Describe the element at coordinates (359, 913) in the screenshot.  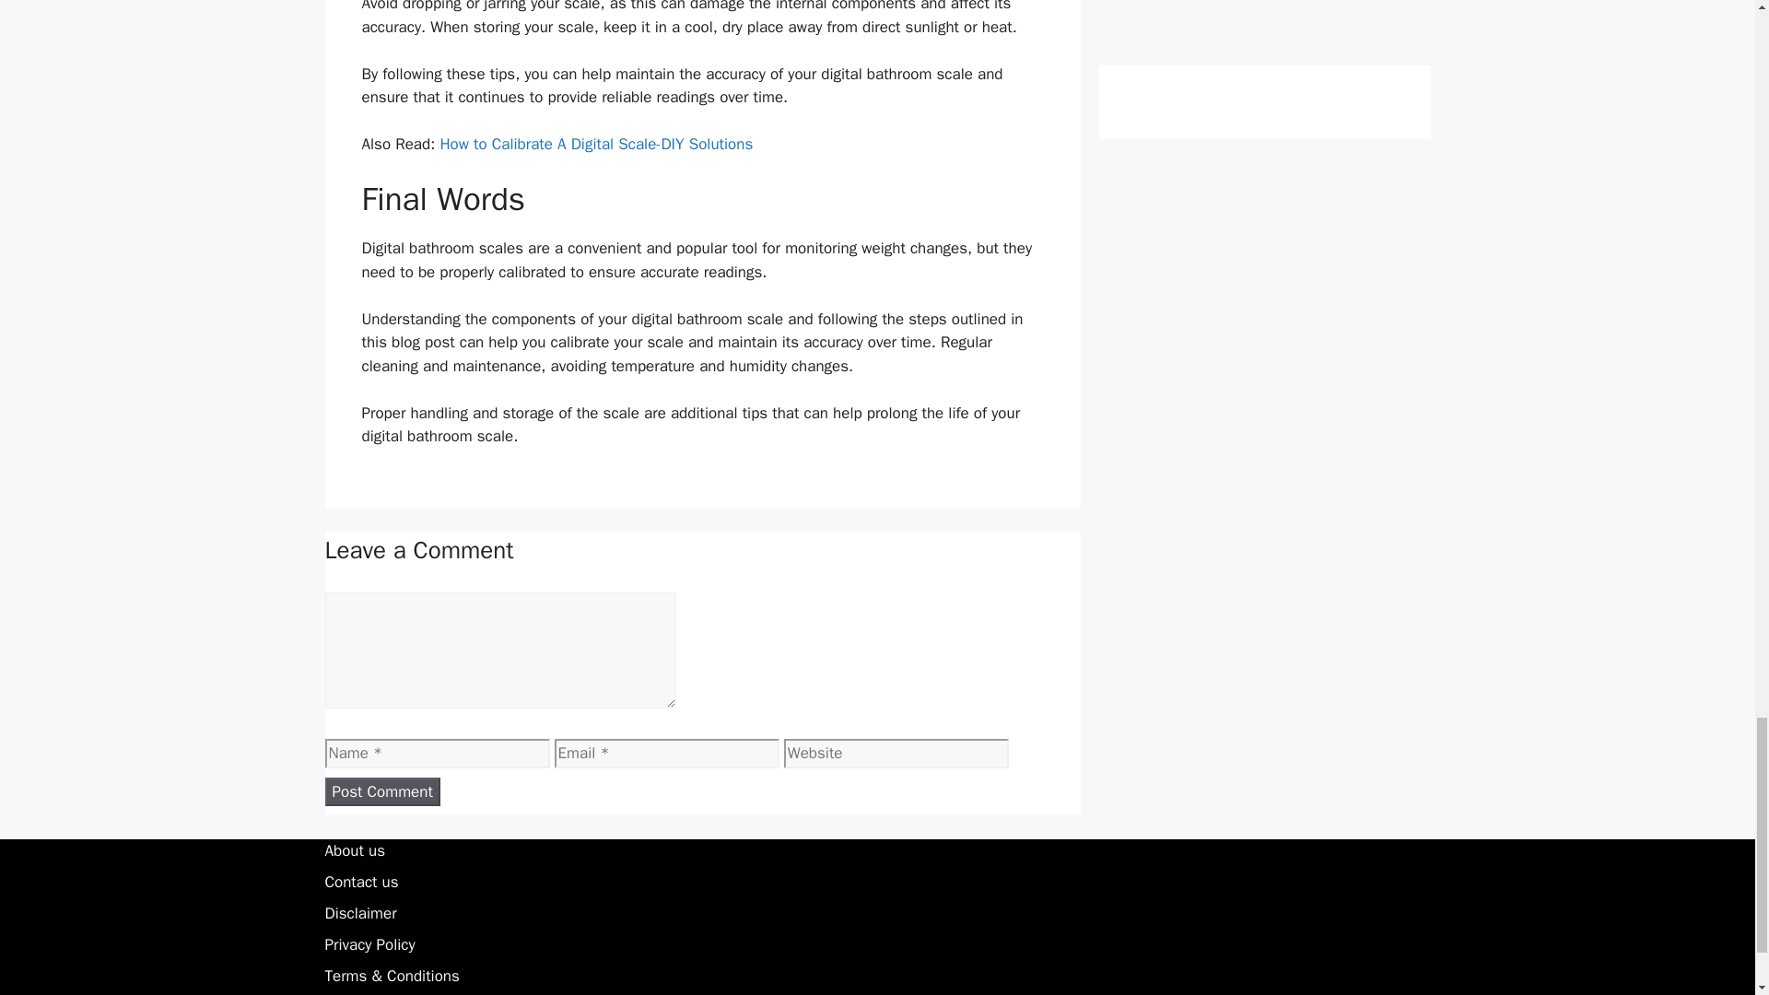
I see `Disclaimer` at that location.